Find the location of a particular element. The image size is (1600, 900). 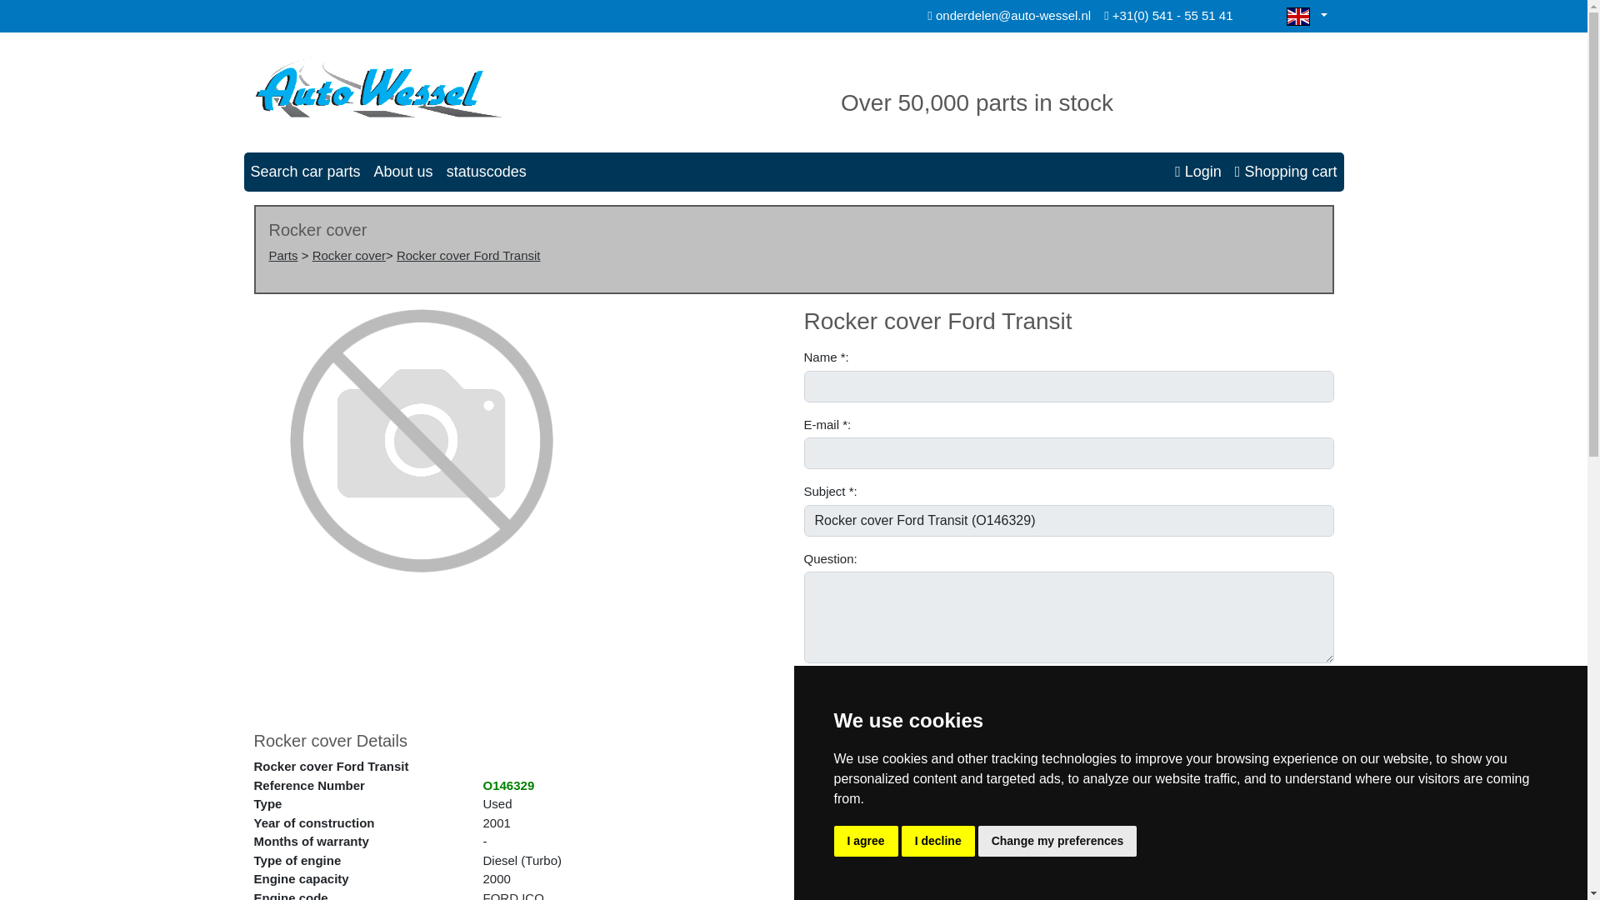

Search car parts is located at coordinates (304, 172).